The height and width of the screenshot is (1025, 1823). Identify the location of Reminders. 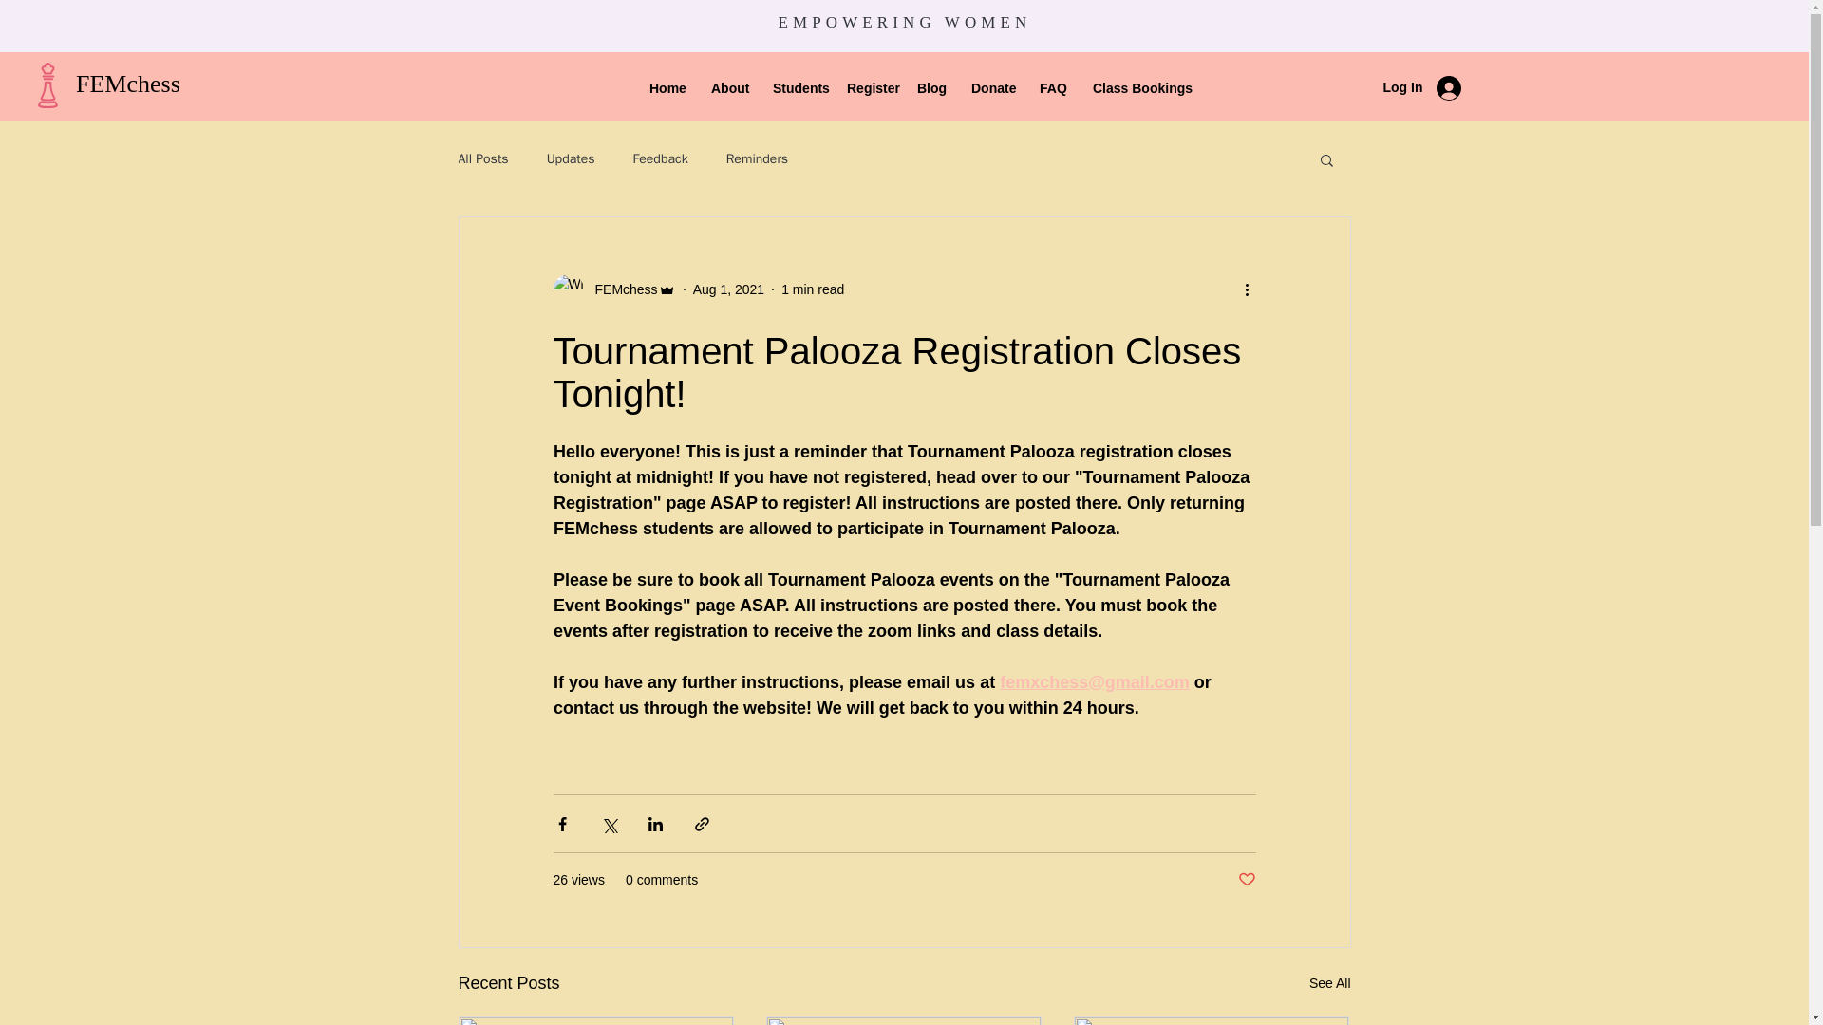
(756, 159).